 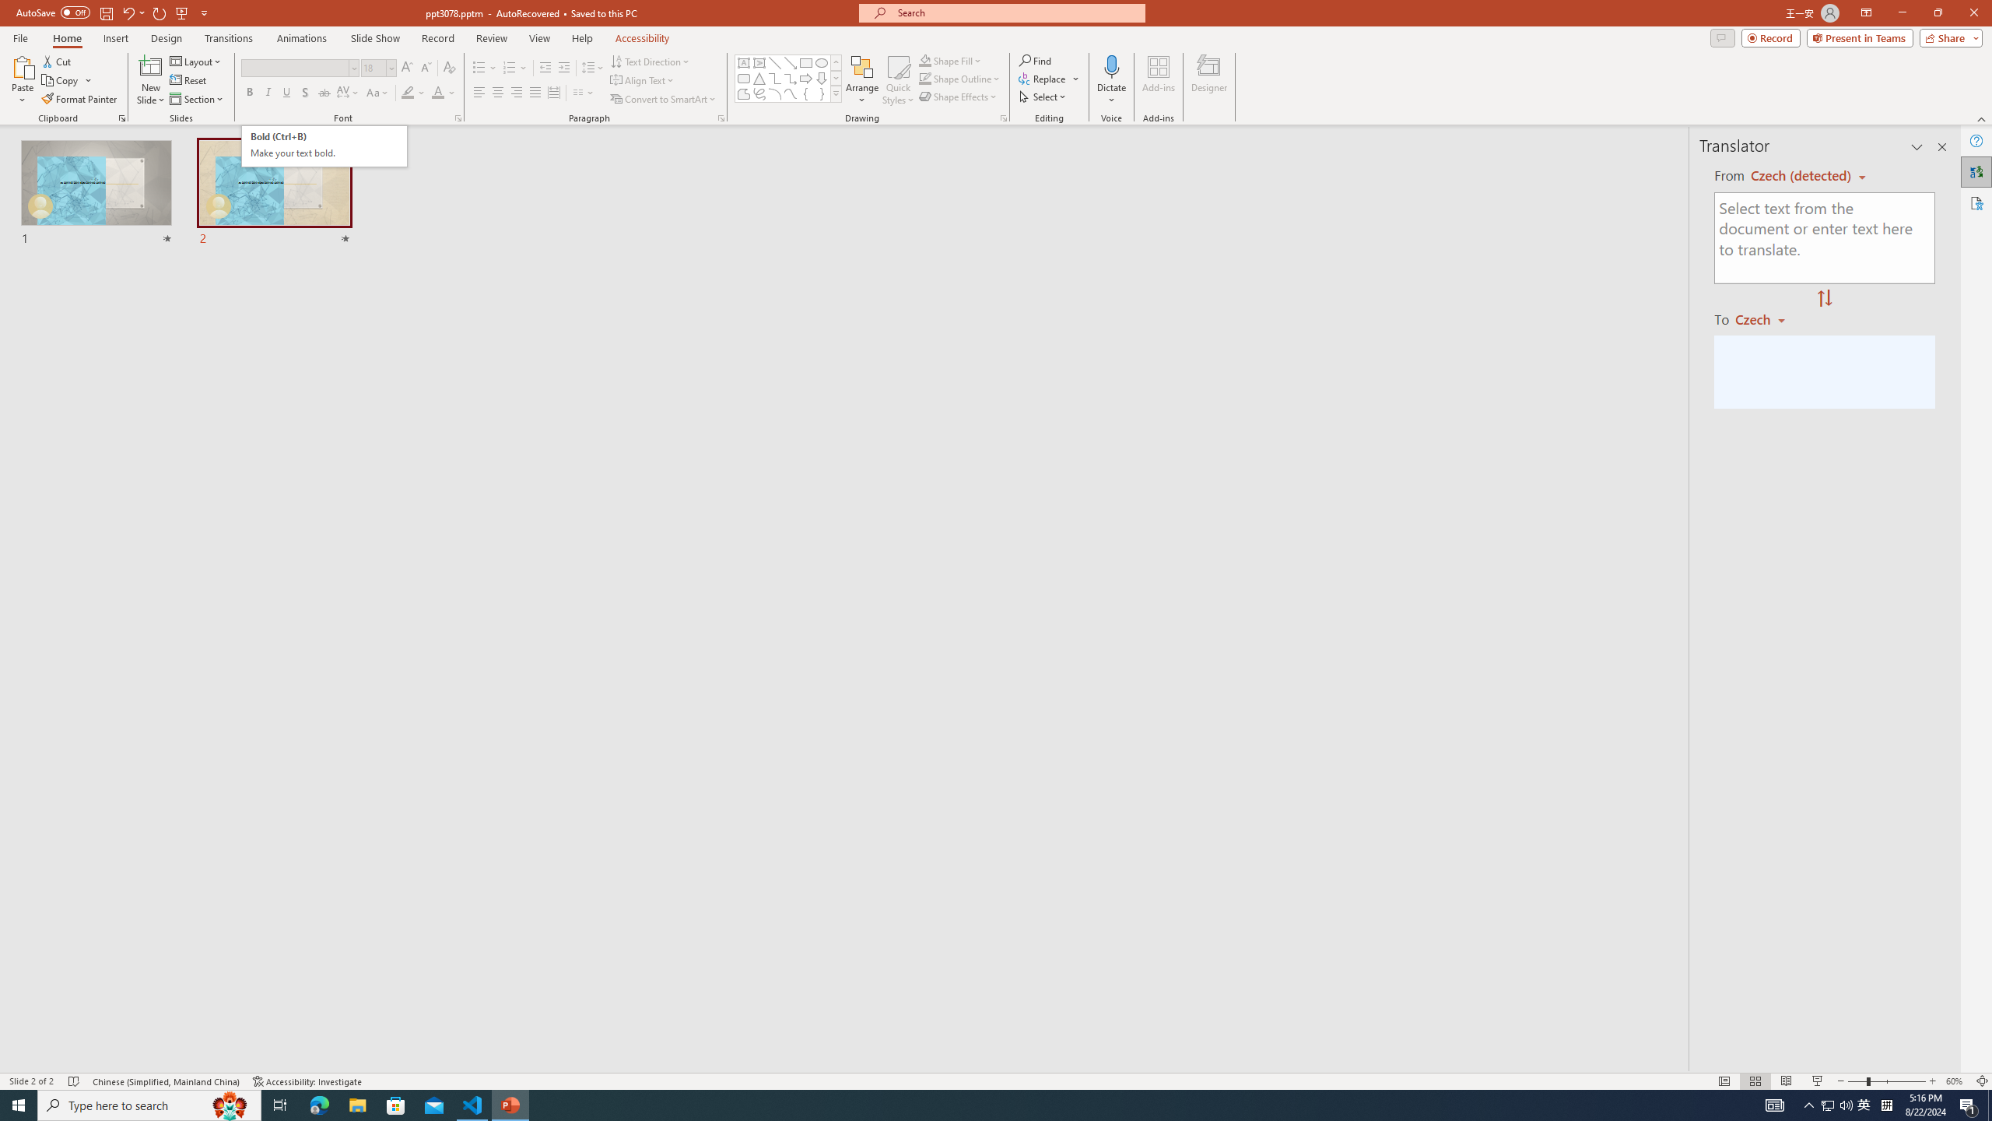 What do you see at coordinates (791, 78) in the screenshot?
I see `Connector: Elbow Arrow` at bounding box center [791, 78].